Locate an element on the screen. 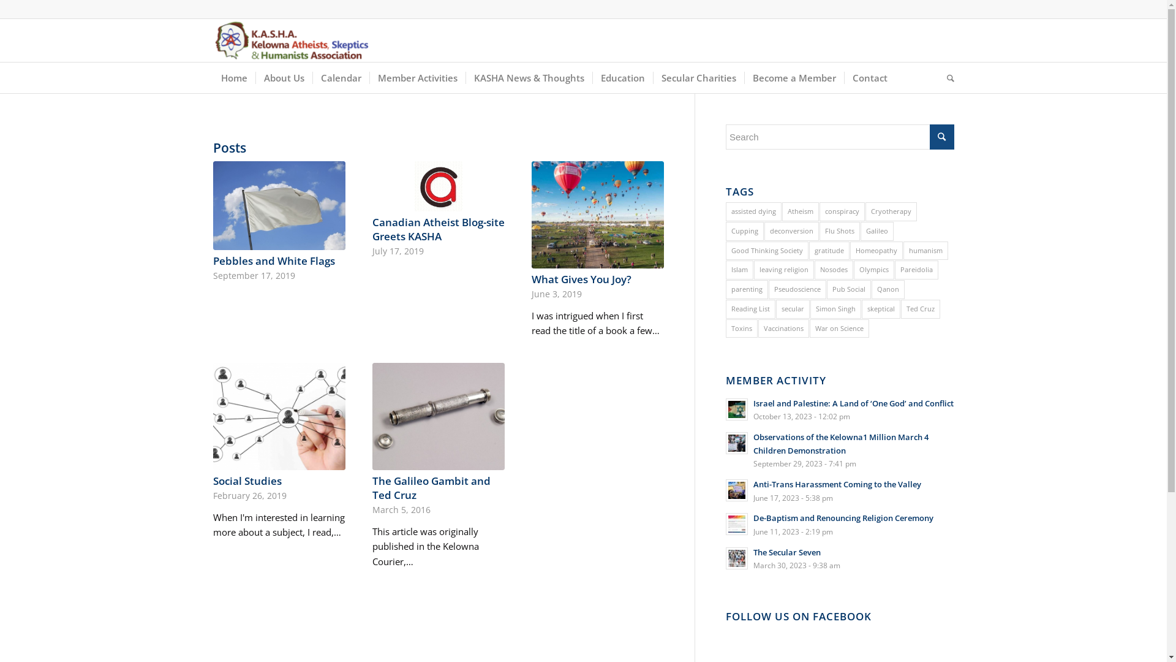 The image size is (1176, 662). What Gives You Joy? is located at coordinates (582, 280).